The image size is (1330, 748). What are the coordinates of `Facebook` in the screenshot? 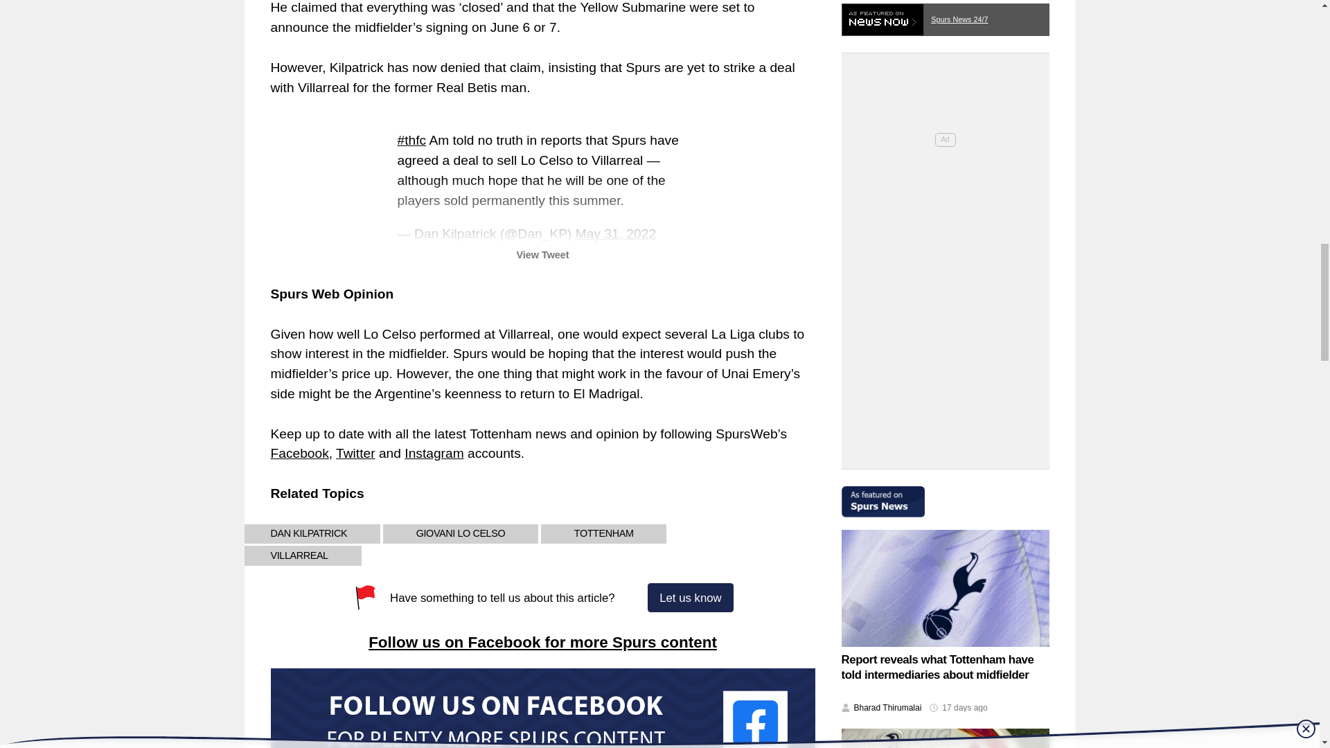 It's located at (299, 453).